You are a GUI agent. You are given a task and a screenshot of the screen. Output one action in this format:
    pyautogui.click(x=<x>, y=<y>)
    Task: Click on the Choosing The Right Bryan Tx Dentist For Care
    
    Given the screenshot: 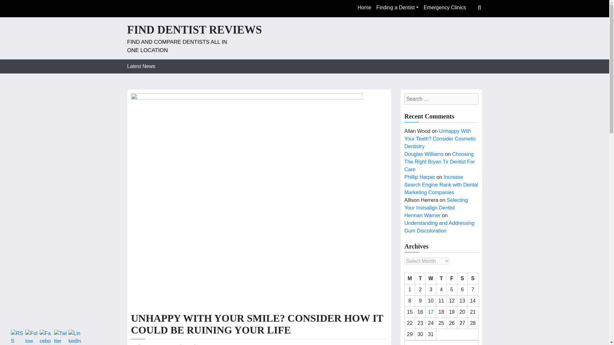 What is the action you would take?
    pyautogui.click(x=439, y=162)
    